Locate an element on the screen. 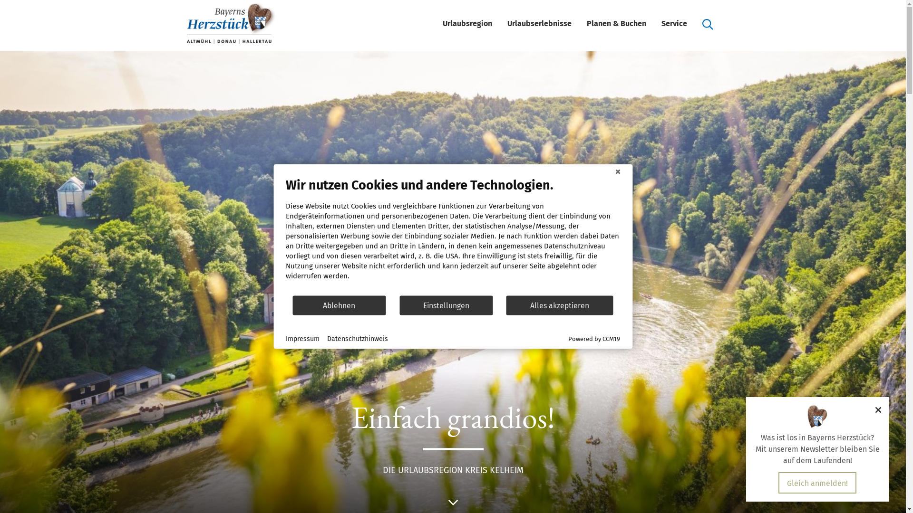 Image resolution: width=913 pixels, height=513 pixels. Gleich anmelden! is located at coordinates (817, 483).